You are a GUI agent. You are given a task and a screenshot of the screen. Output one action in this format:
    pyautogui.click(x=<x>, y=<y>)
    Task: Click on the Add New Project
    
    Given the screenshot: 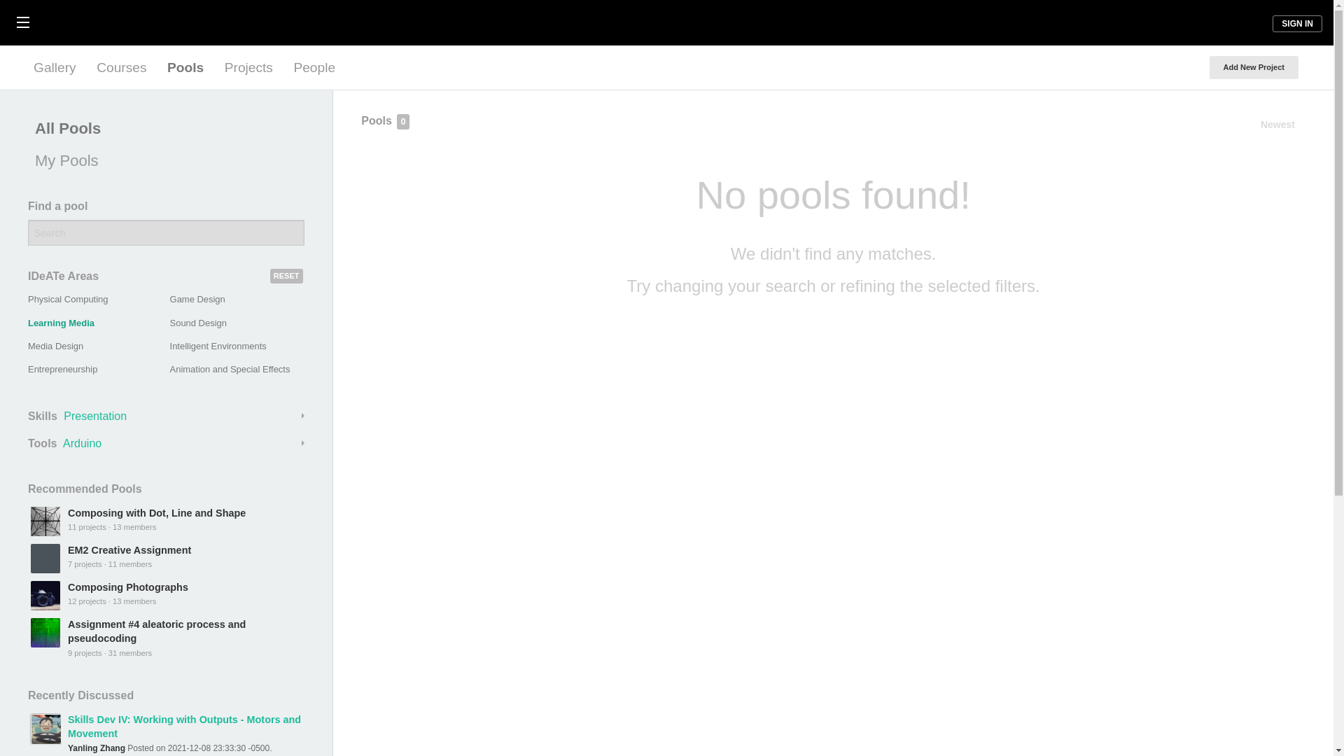 What is the action you would take?
    pyautogui.click(x=1254, y=67)
    